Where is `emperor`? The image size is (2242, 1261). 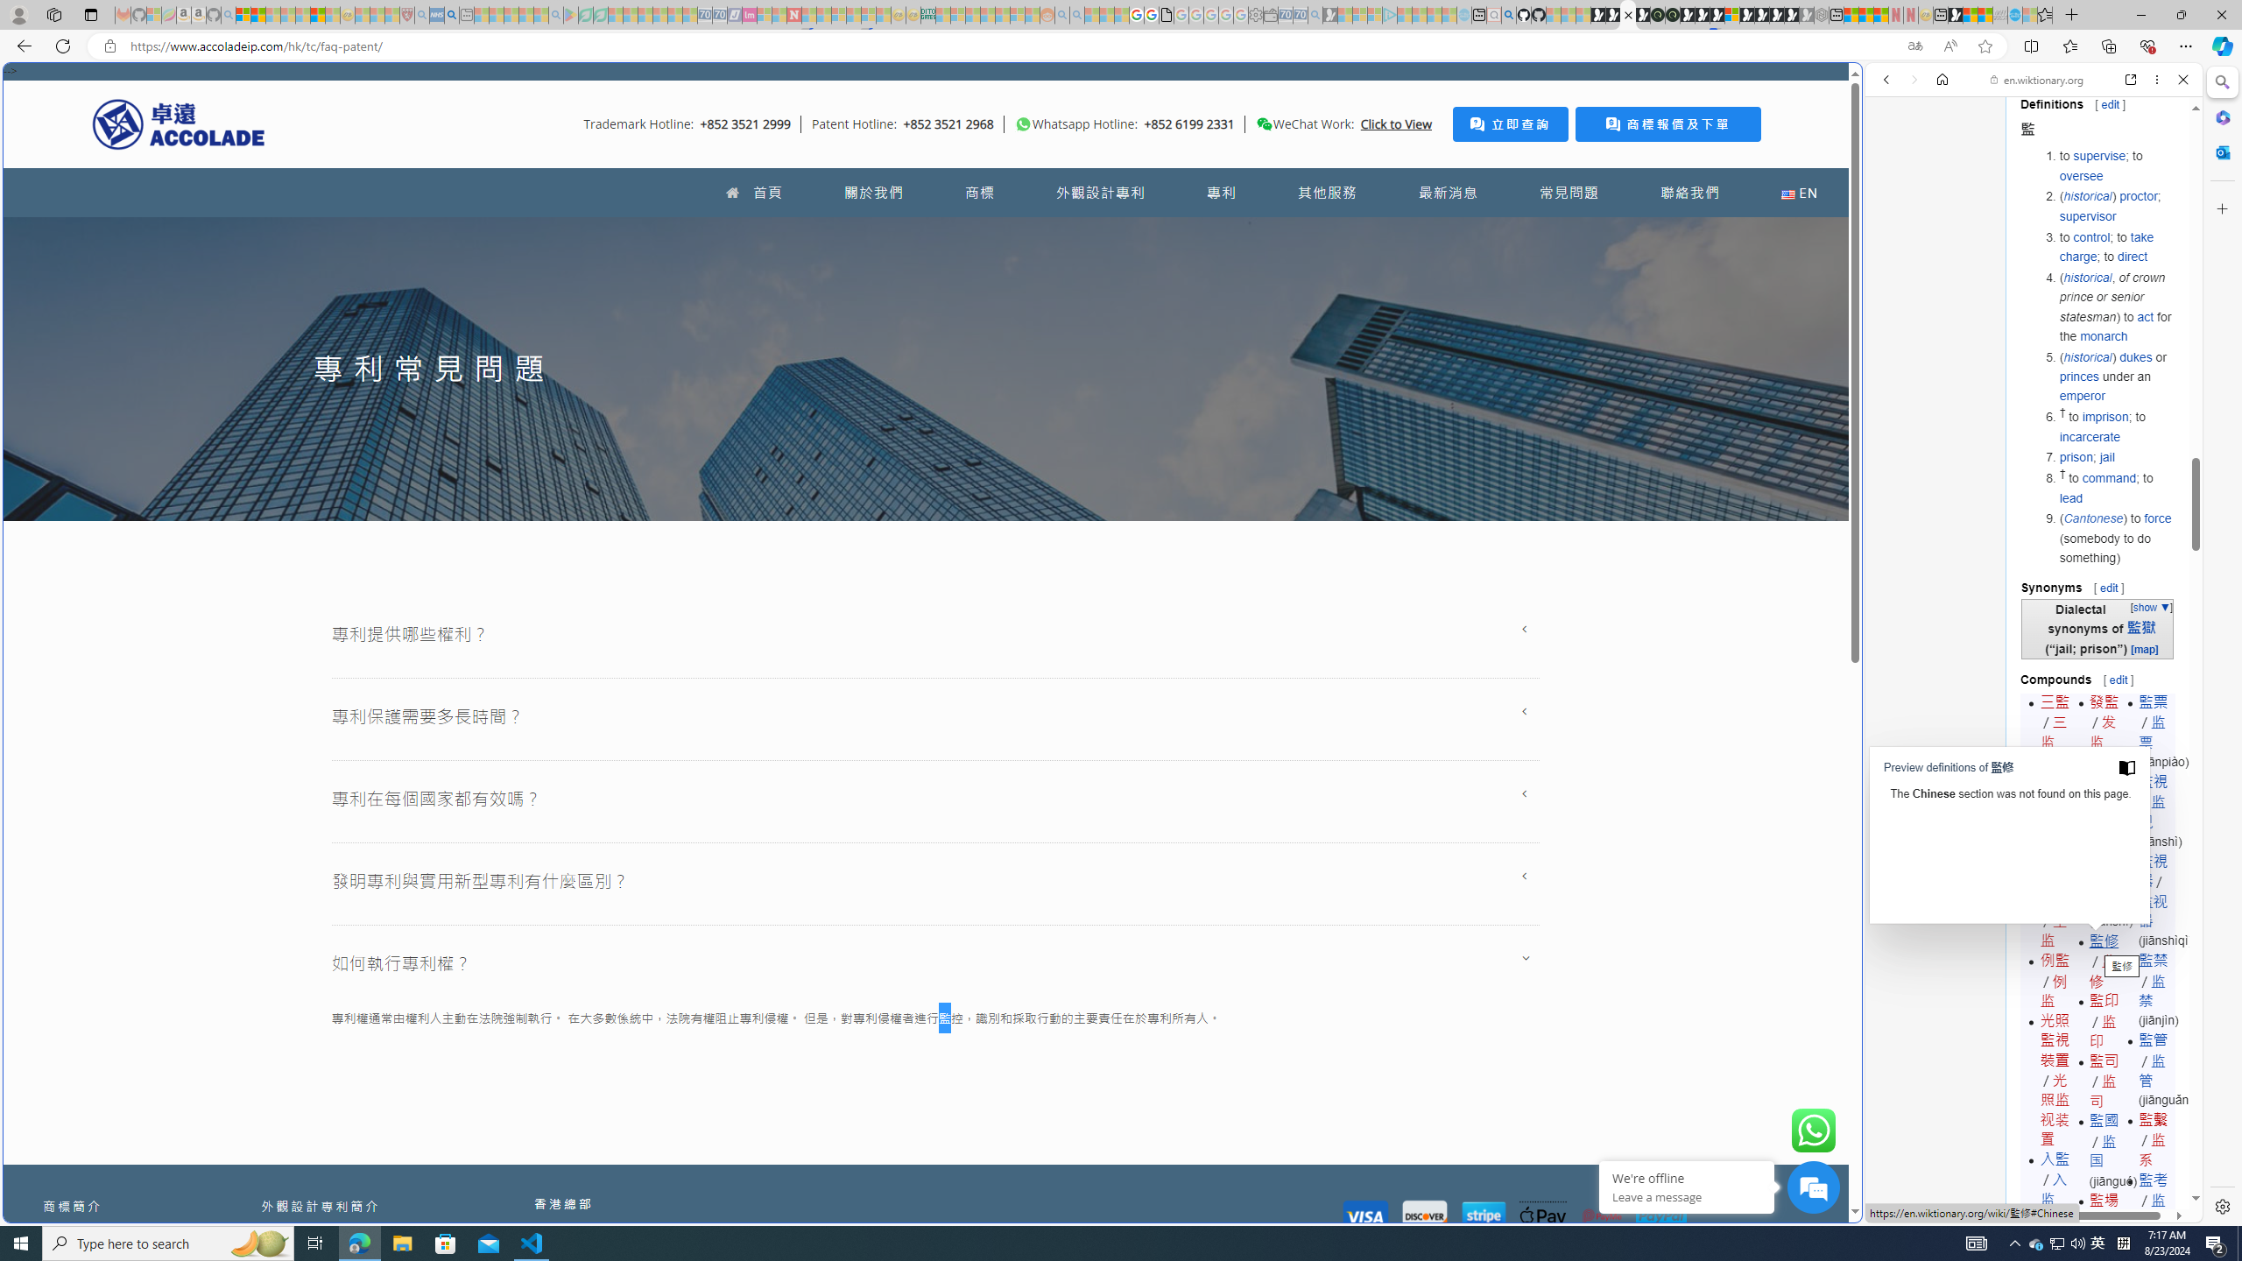
emperor is located at coordinates (2081, 396).